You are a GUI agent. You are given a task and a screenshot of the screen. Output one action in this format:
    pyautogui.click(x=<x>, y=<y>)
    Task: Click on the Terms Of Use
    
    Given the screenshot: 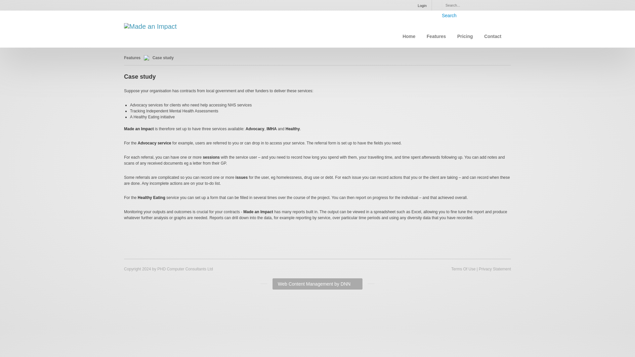 What is the action you would take?
    pyautogui.click(x=463, y=269)
    